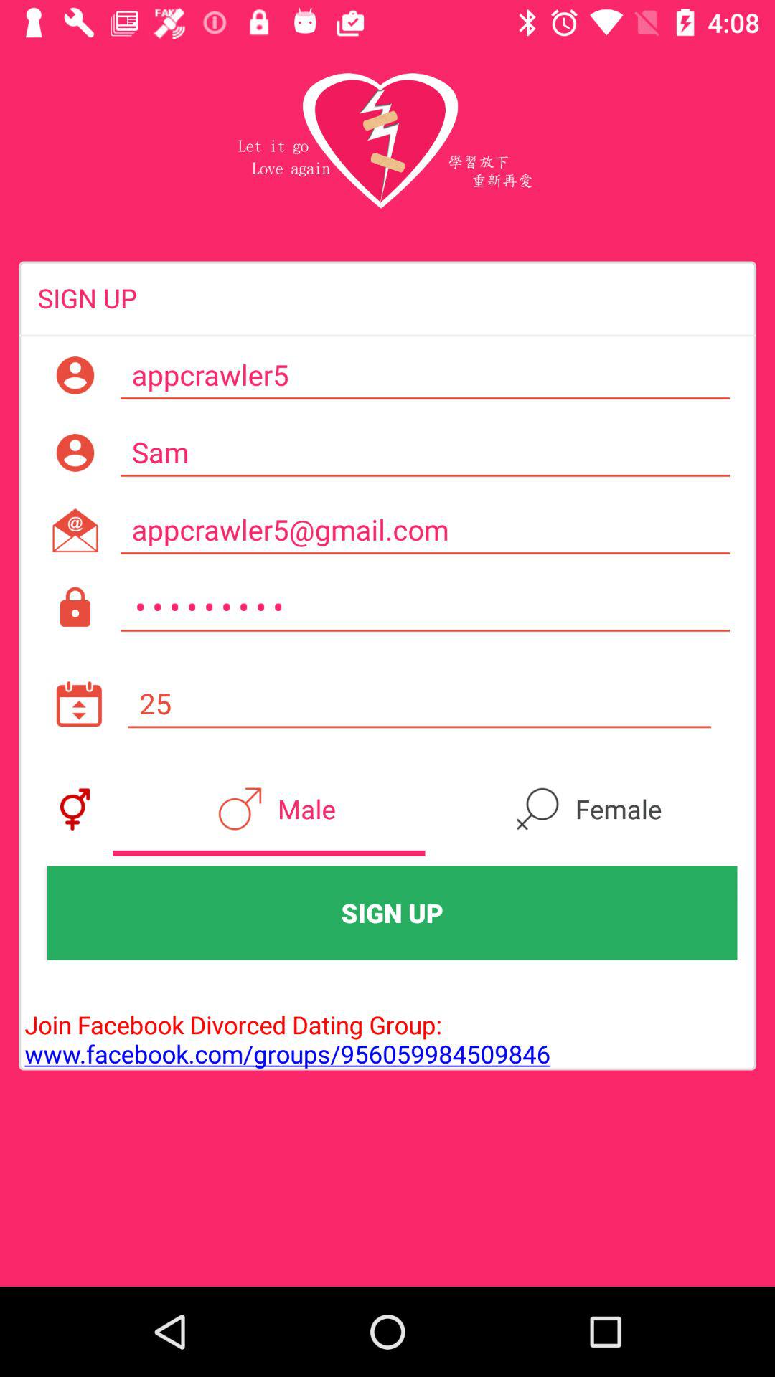 Image resolution: width=775 pixels, height=1377 pixels. Describe the element at coordinates (425, 453) in the screenshot. I see `turn off item above appcrawler5@gmail.com item` at that location.